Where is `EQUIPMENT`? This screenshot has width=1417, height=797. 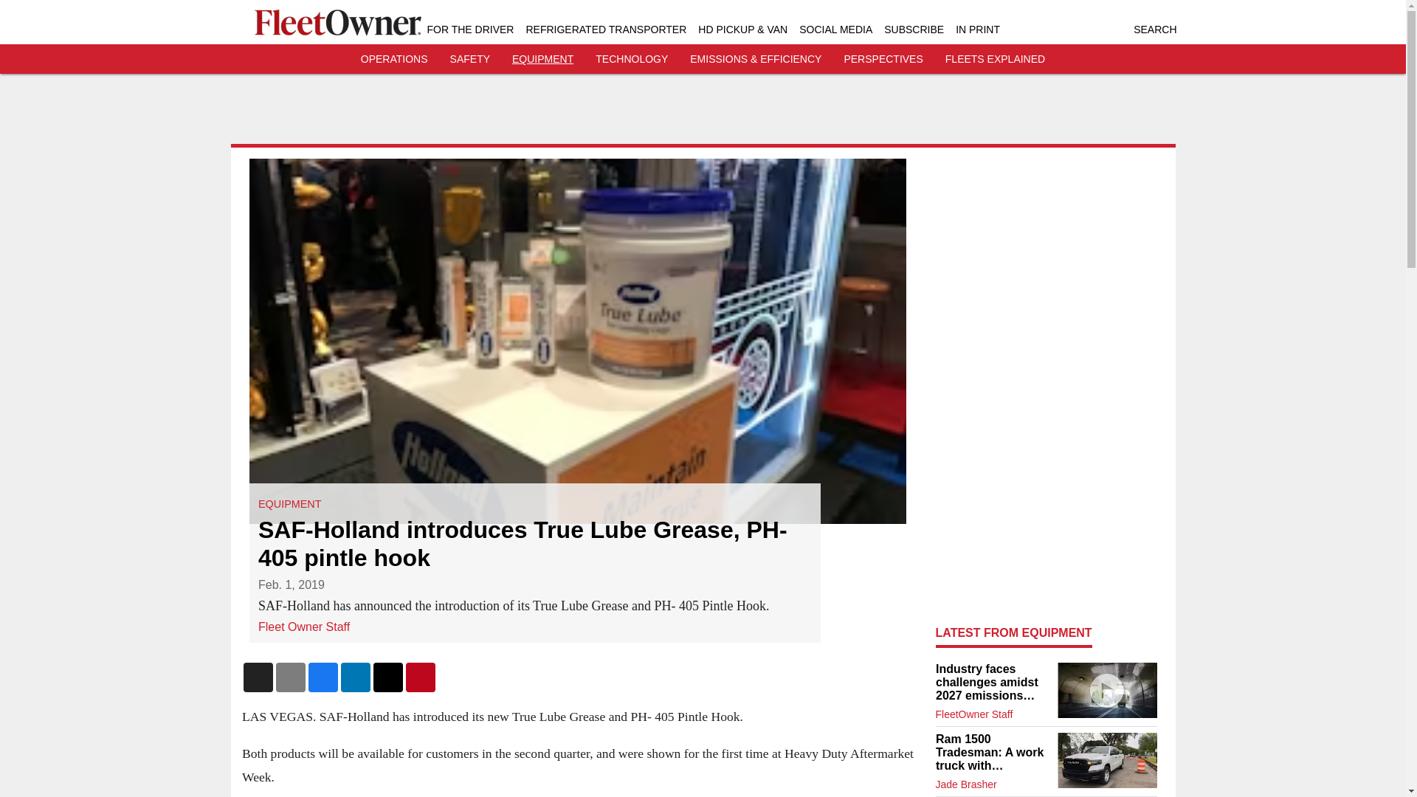
EQUIPMENT is located at coordinates (289, 504).